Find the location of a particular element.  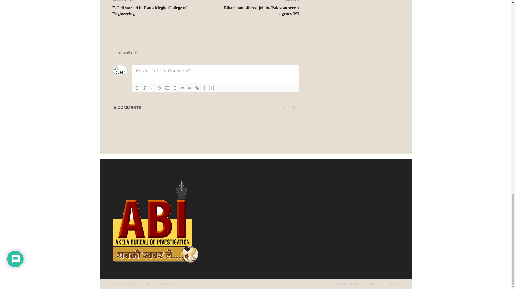

Unordered List is located at coordinates (174, 88).